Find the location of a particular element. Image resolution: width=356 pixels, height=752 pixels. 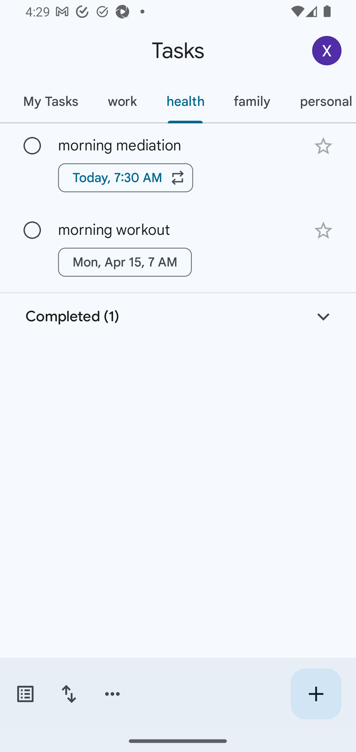

work is located at coordinates (122, 101).